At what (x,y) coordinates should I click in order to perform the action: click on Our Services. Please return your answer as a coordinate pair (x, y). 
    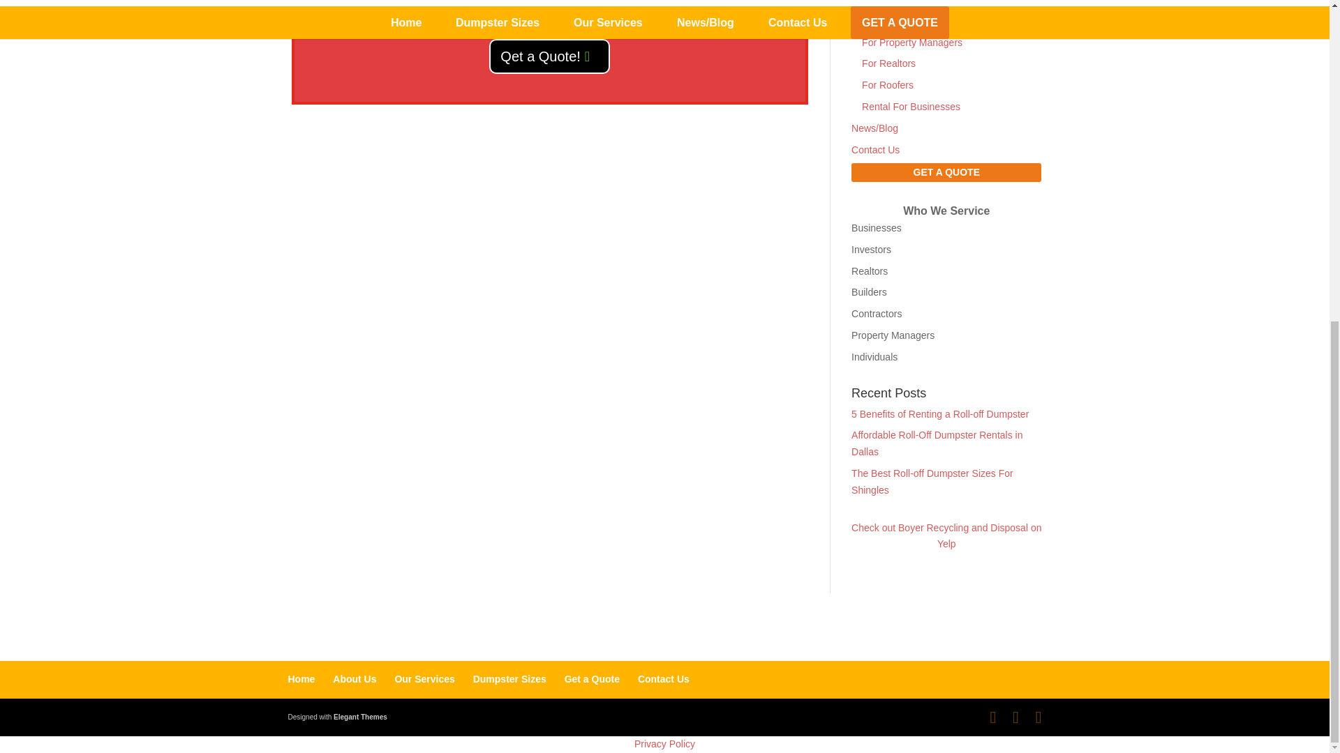
    Looking at the image, I should click on (879, 5).